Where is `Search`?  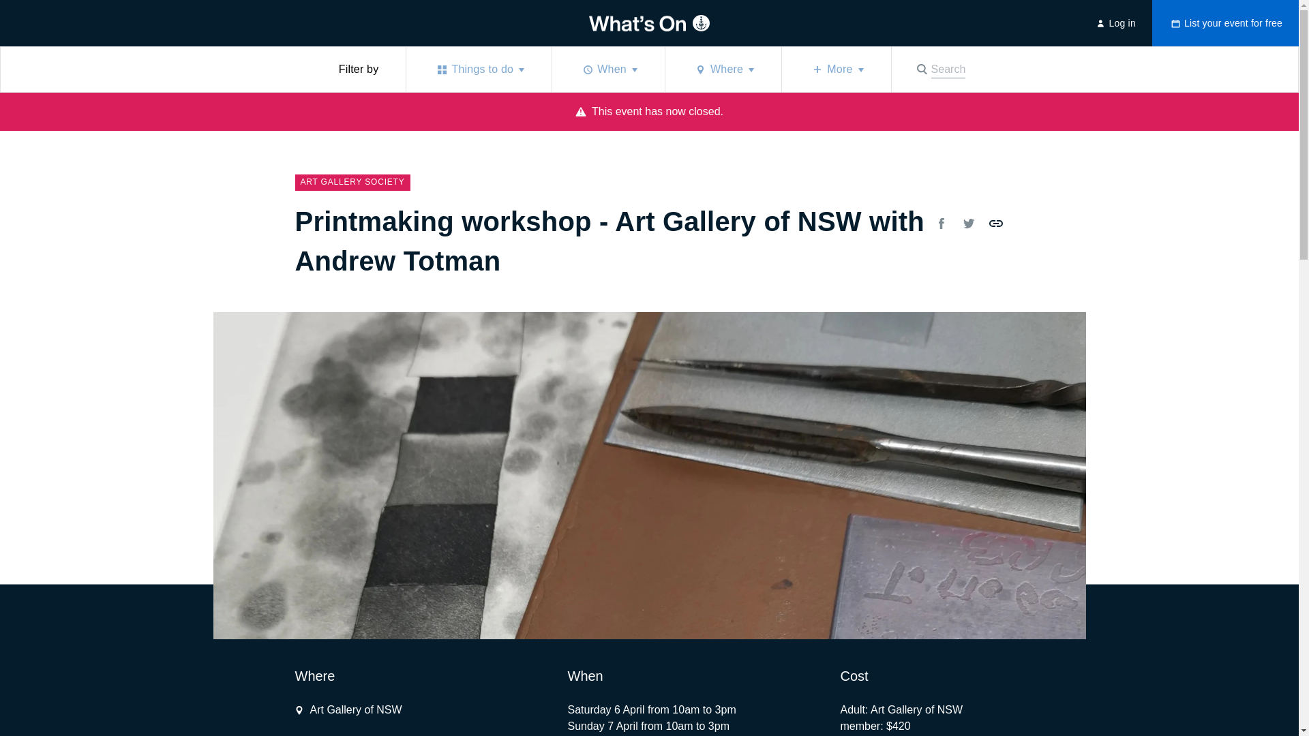 Search is located at coordinates (723, 70).